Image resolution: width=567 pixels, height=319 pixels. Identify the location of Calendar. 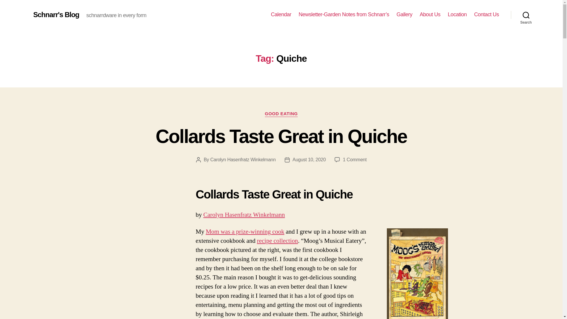
(281, 14).